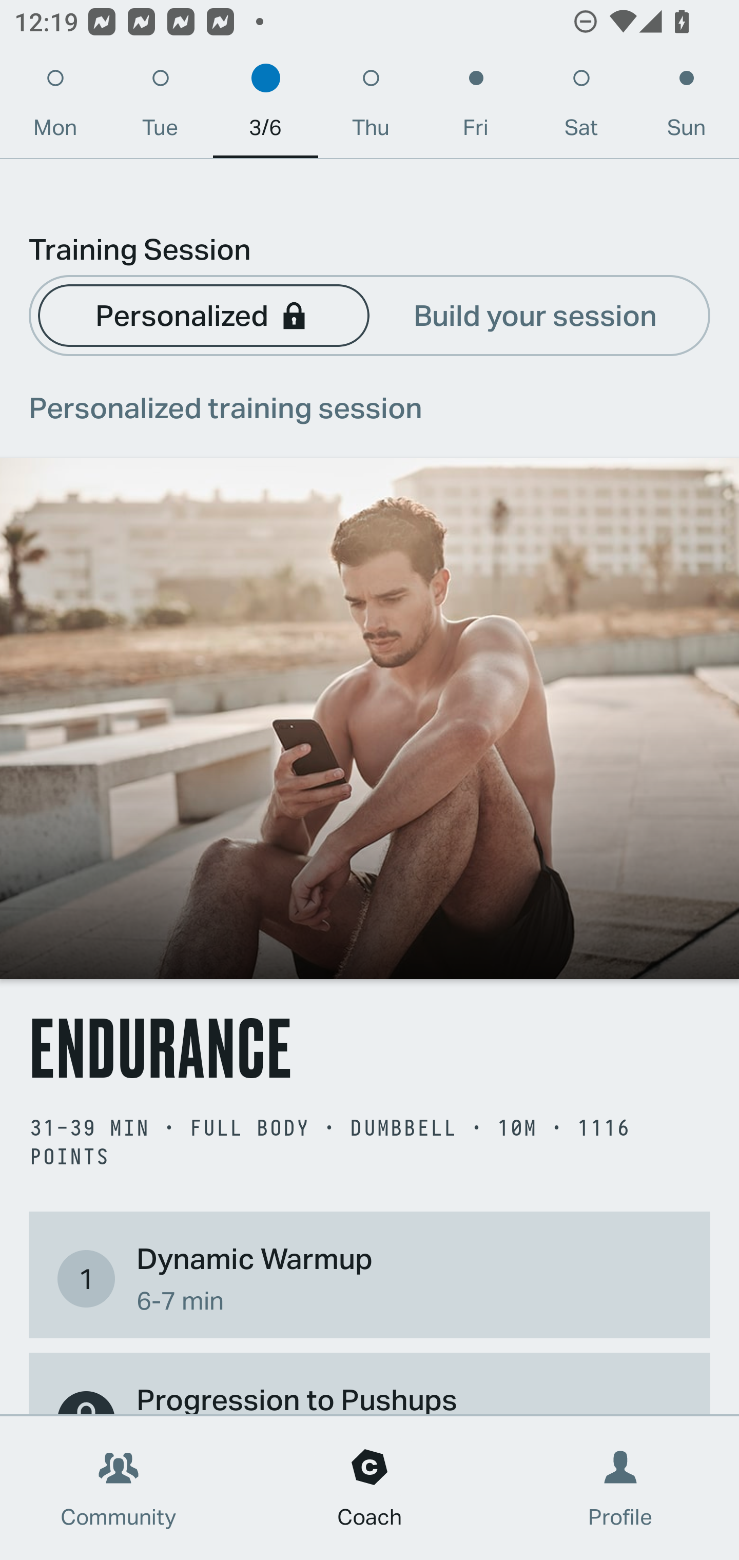 This screenshot has height=1560, width=739. Describe the element at coordinates (581, 108) in the screenshot. I see `Sat` at that location.